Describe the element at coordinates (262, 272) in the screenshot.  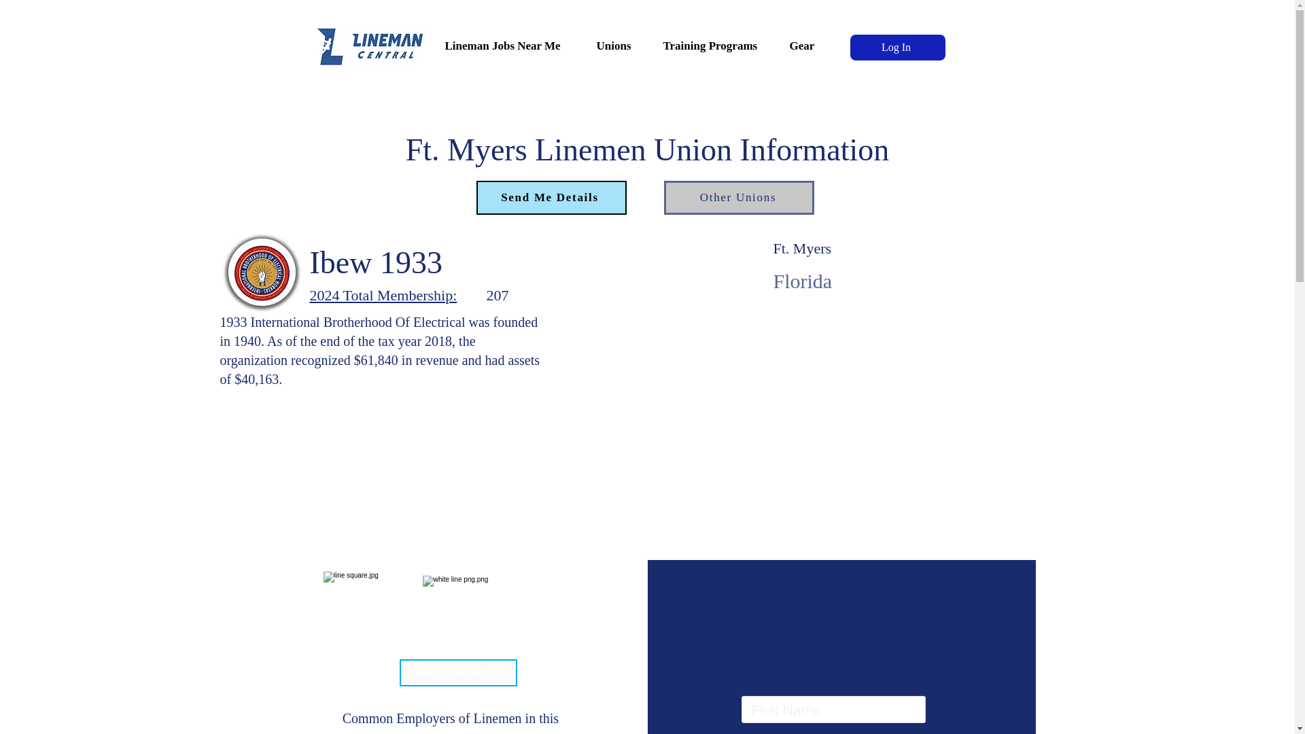
I see `LINEMAN IBEW 1933.JPG` at that location.